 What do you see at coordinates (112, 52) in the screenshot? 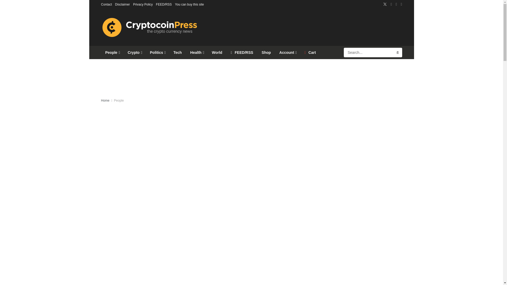
I see `People` at bounding box center [112, 52].